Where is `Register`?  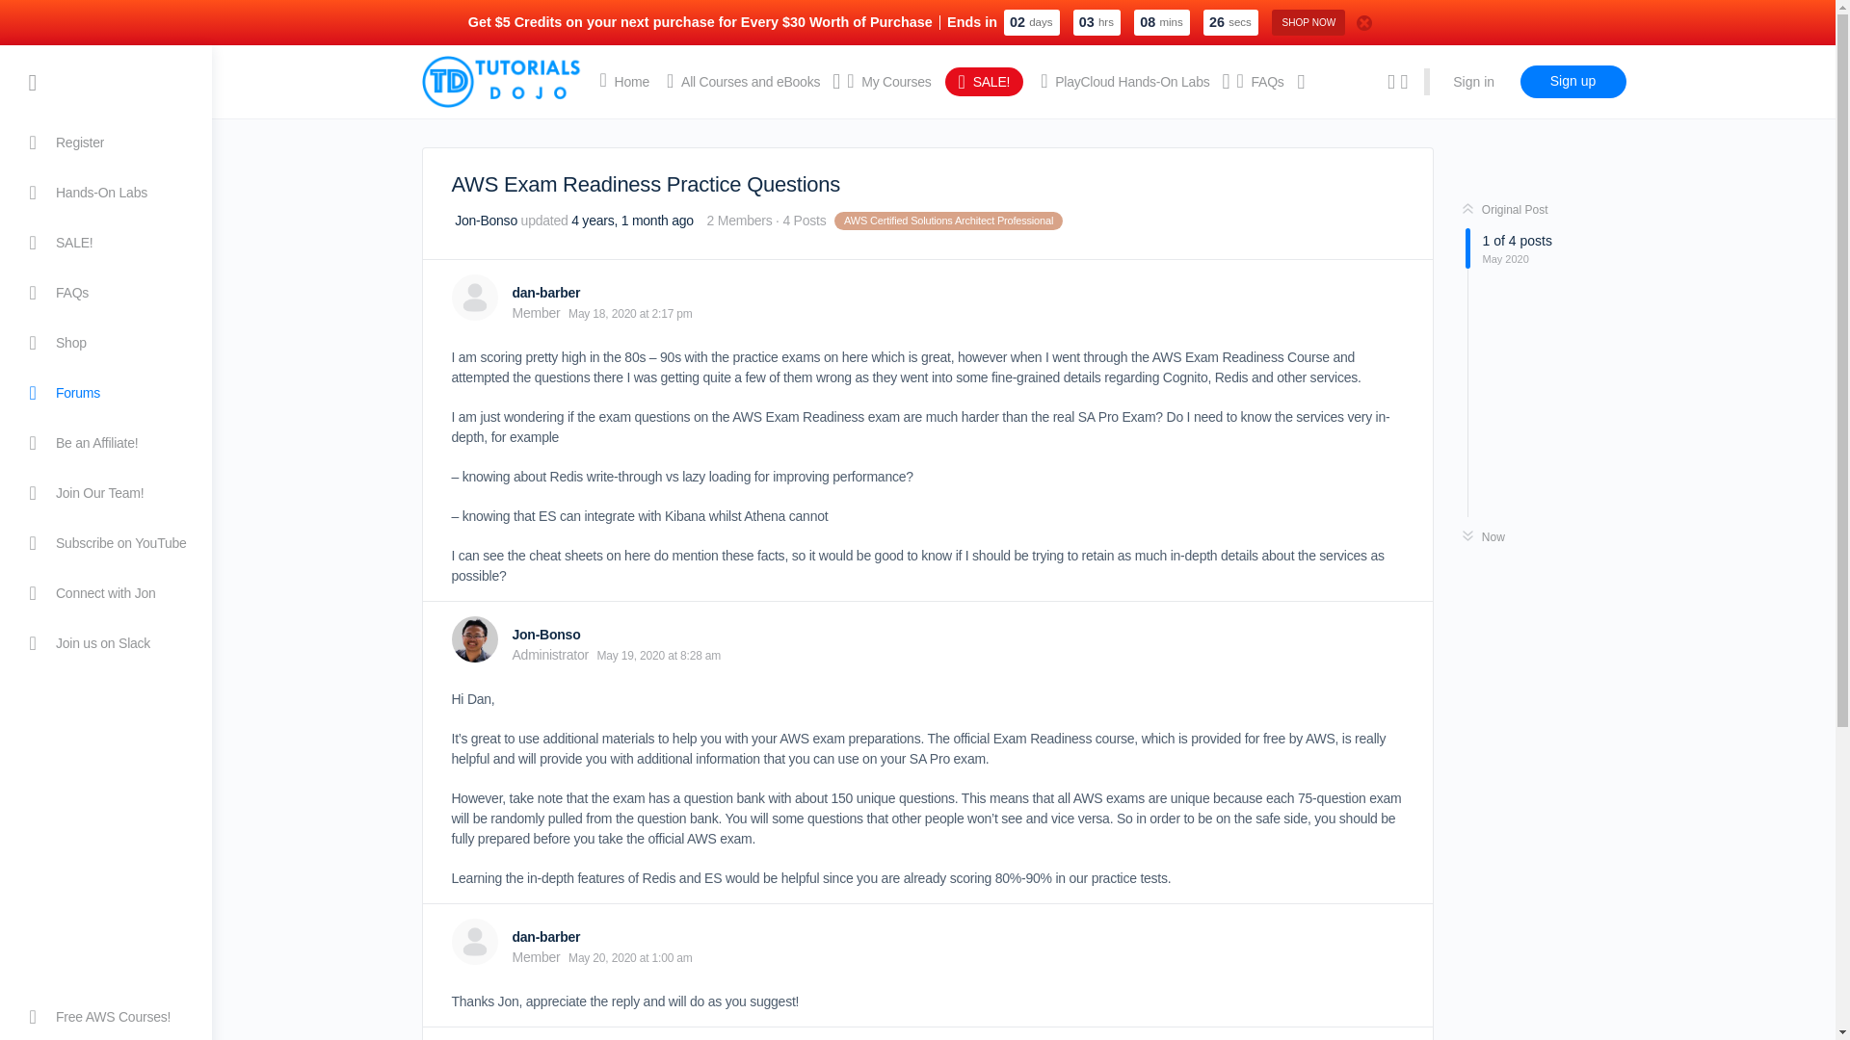
Register is located at coordinates (106, 143).